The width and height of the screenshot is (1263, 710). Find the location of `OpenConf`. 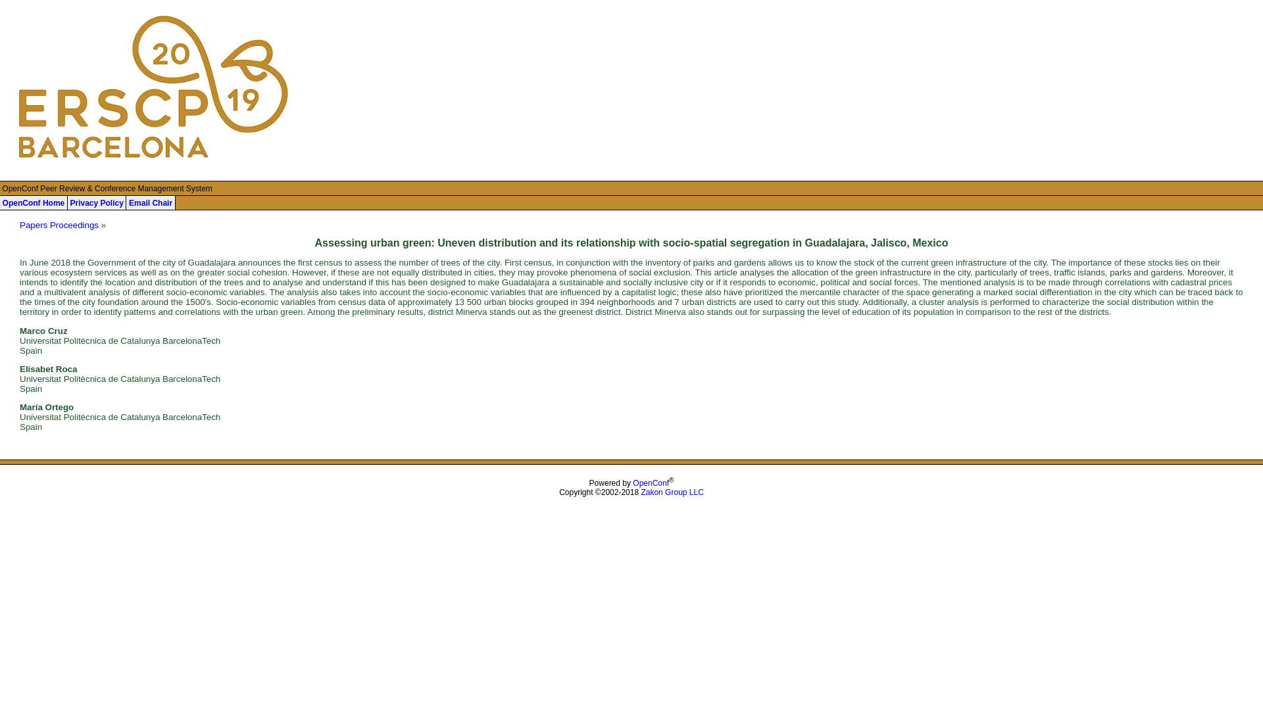

OpenConf is located at coordinates (651, 483).